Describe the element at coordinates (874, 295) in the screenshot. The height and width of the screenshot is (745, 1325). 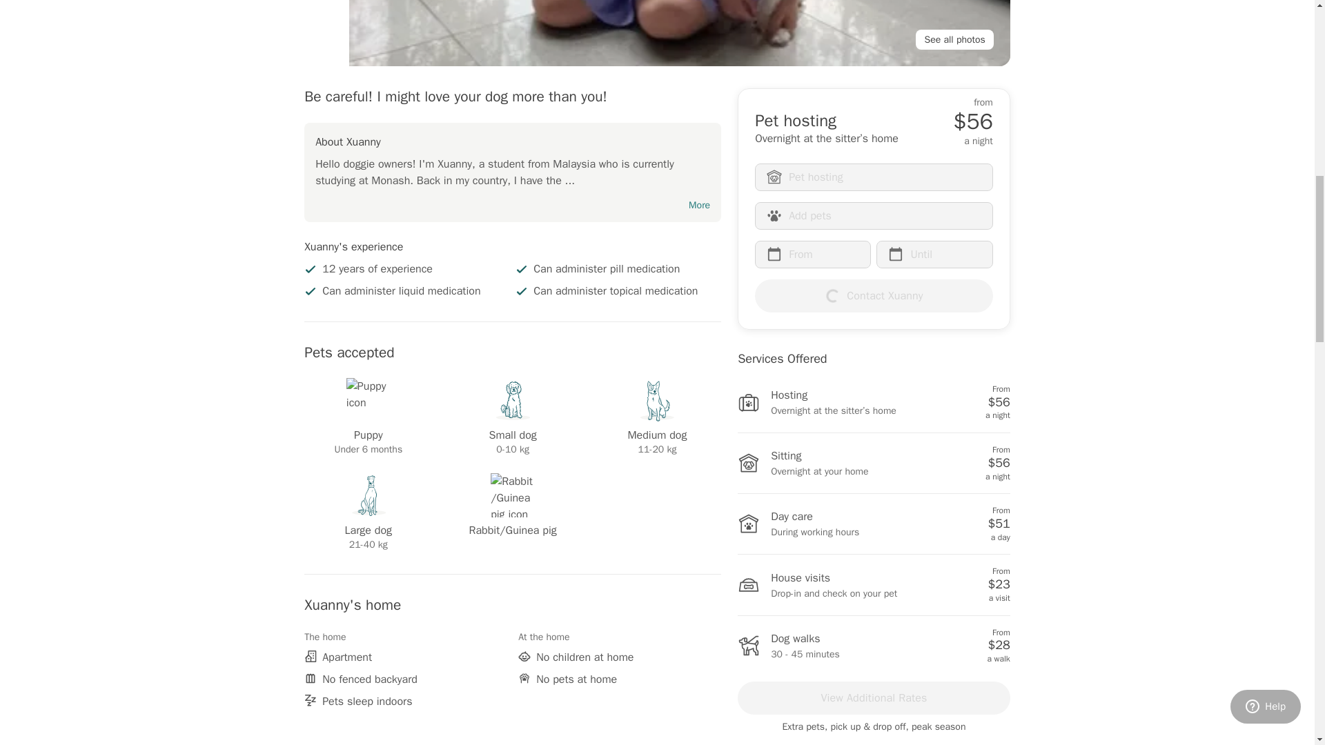
I see `Contact Xuanny` at that location.